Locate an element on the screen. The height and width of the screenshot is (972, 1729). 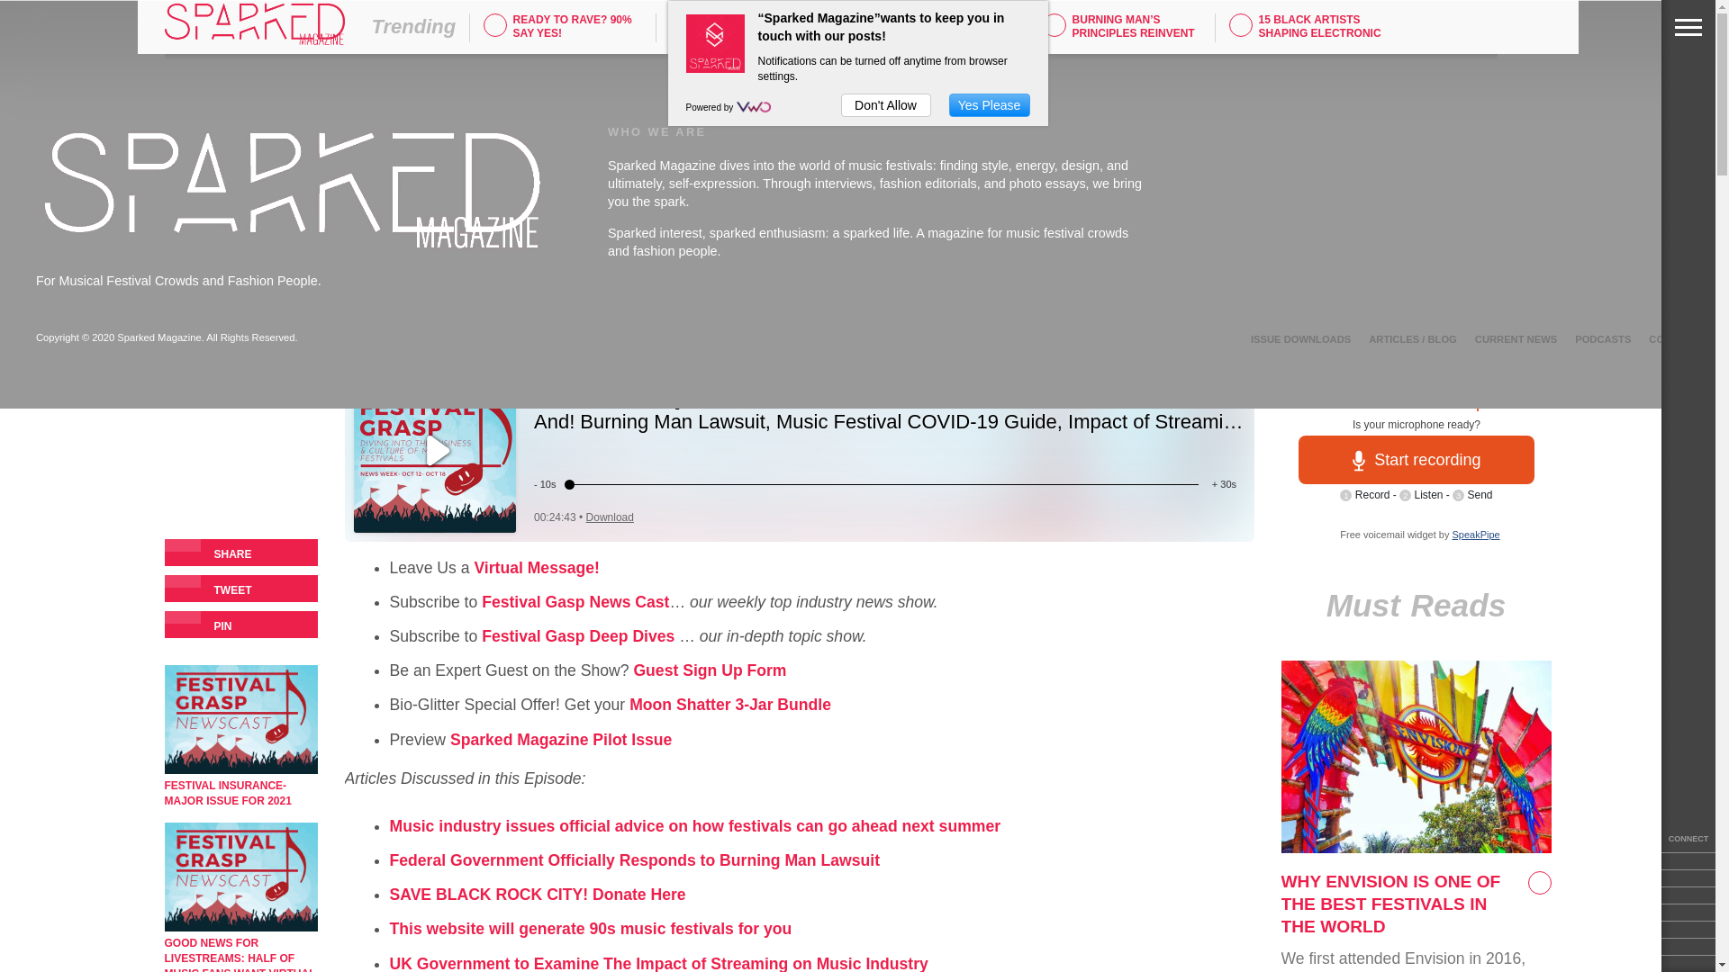
FESTIVAL GRASP NEWS CAST is located at coordinates (255, 227).